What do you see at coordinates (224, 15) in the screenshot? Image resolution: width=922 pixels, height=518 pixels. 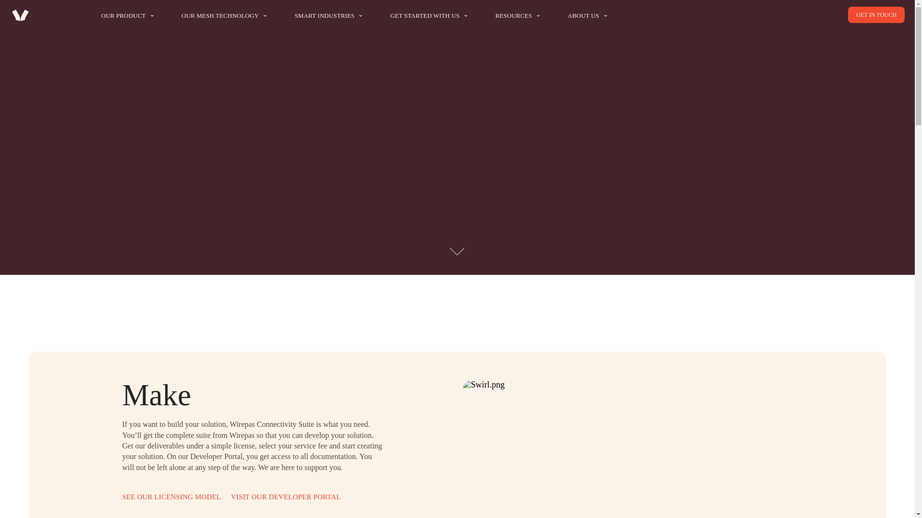 I see `OUR MESH TECHNOLOGY` at bounding box center [224, 15].